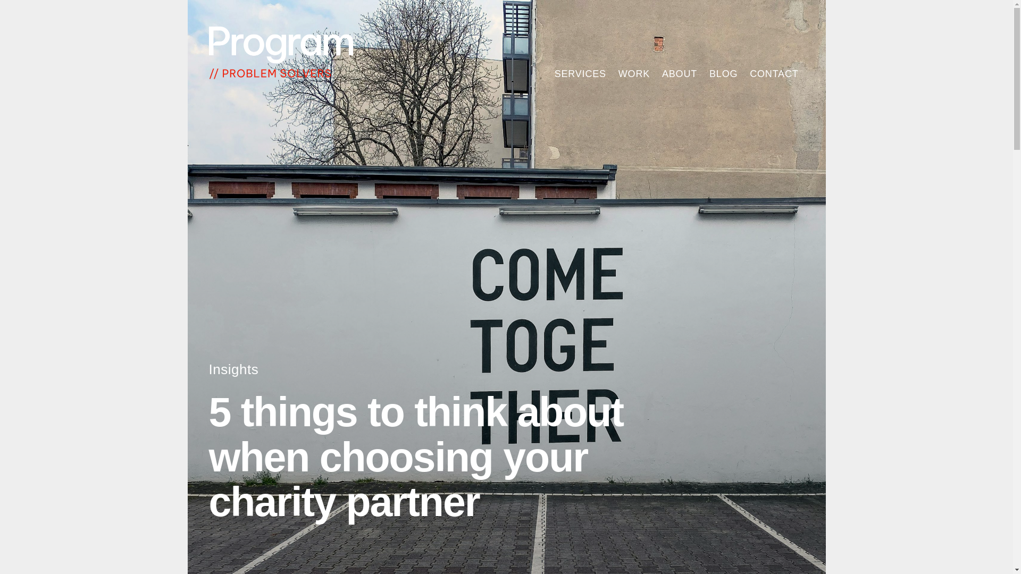  What do you see at coordinates (774, 73) in the screenshot?
I see `CONTACT` at bounding box center [774, 73].